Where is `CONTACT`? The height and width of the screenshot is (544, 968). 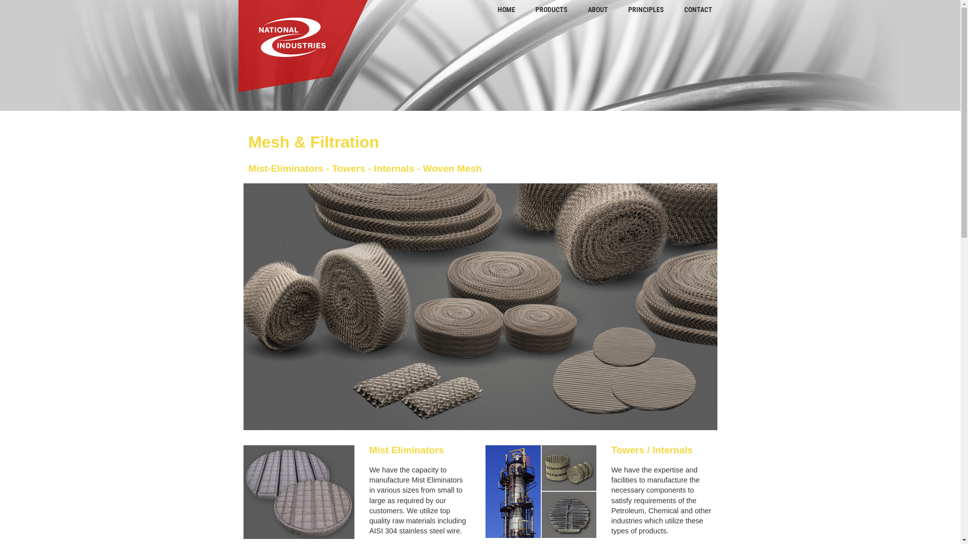
CONTACT is located at coordinates (698, 10).